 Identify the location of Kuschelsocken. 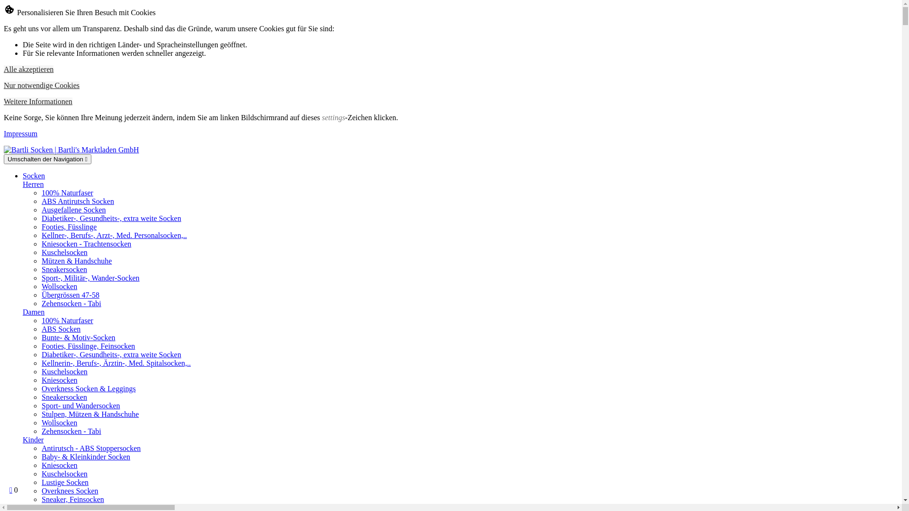
(64, 253).